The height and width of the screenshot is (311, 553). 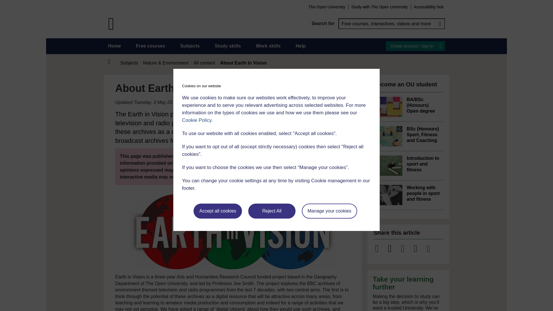 I want to click on Reject All, so click(x=272, y=211).